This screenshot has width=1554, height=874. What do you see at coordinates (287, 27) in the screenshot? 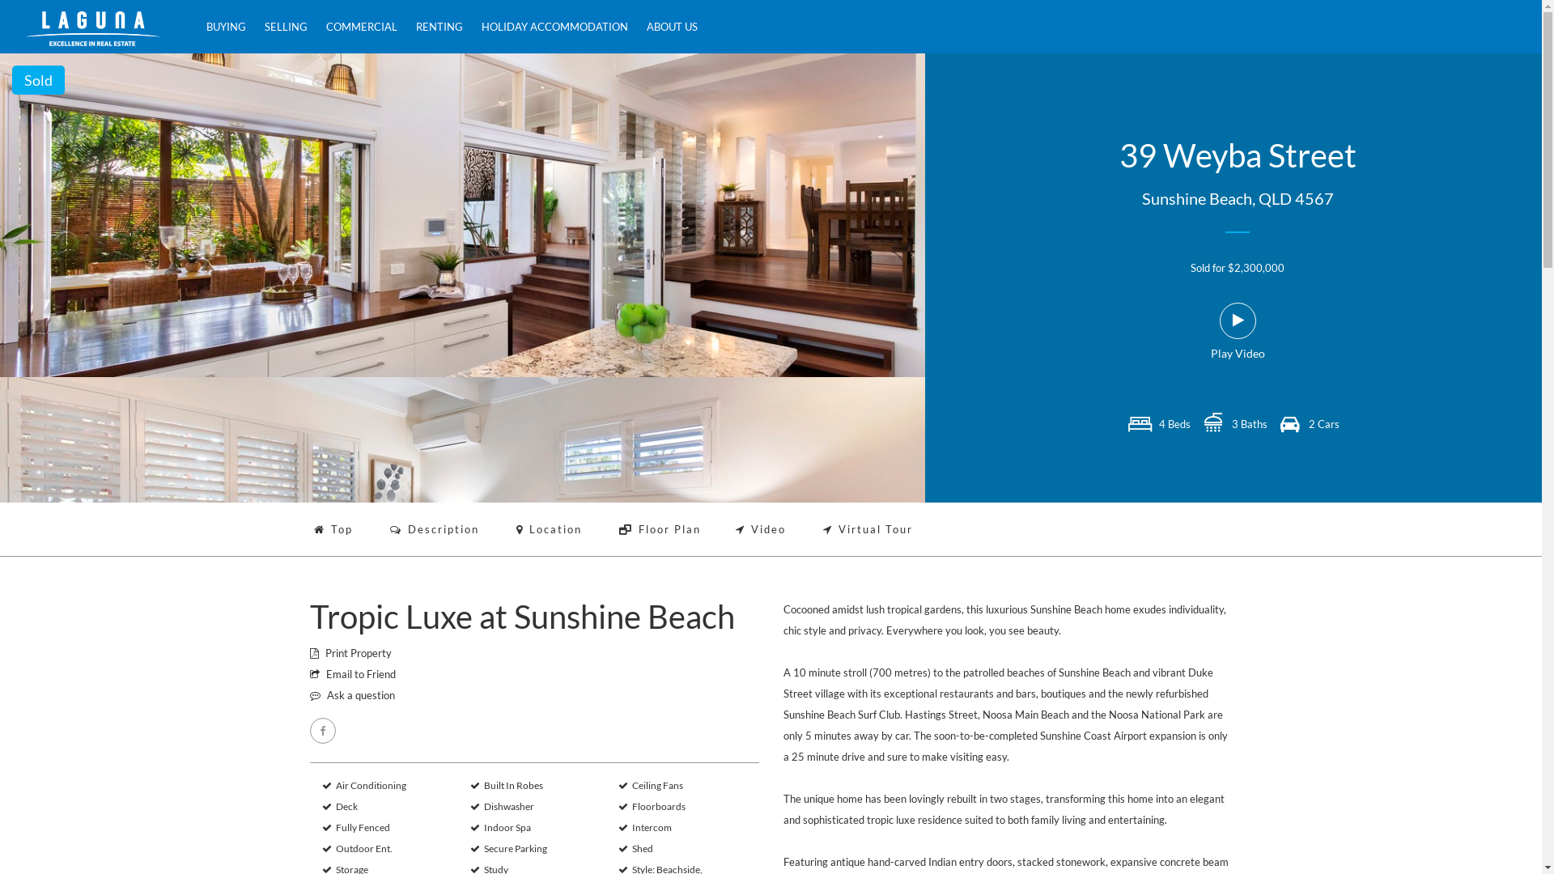
I see `SELLING` at bounding box center [287, 27].